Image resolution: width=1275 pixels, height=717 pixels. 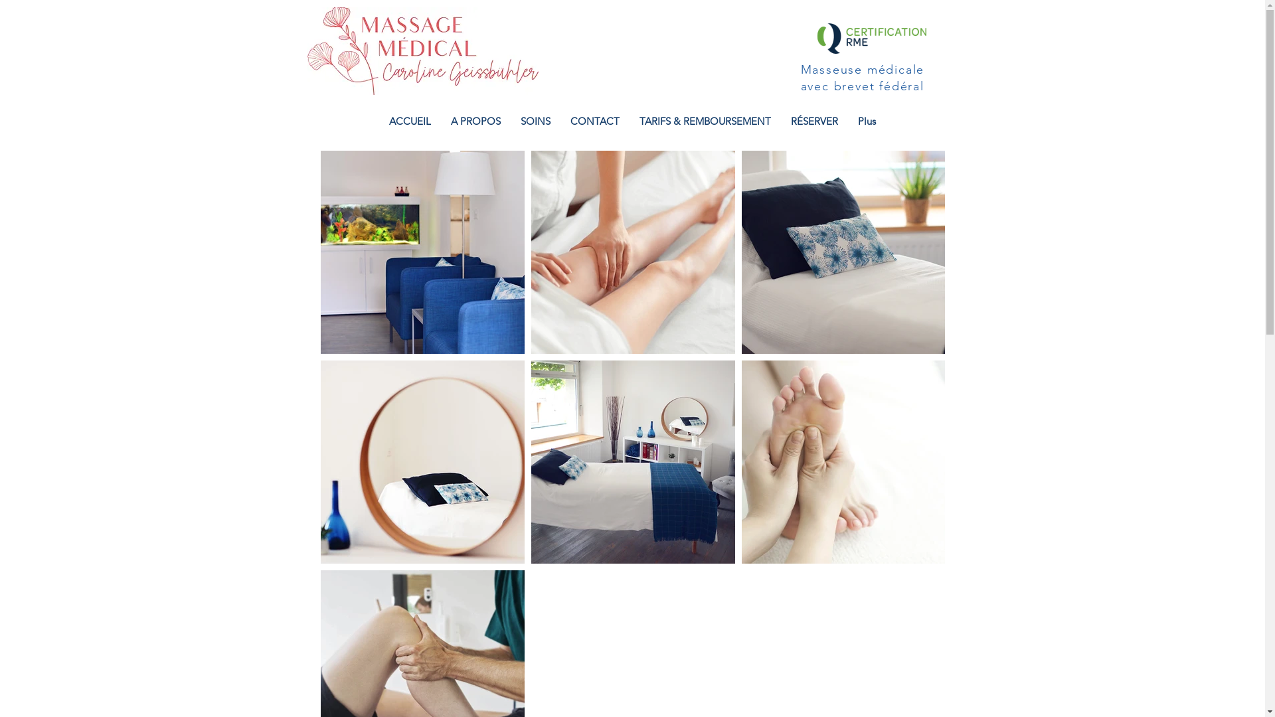 I want to click on ACCUEIL, so click(x=410, y=125).